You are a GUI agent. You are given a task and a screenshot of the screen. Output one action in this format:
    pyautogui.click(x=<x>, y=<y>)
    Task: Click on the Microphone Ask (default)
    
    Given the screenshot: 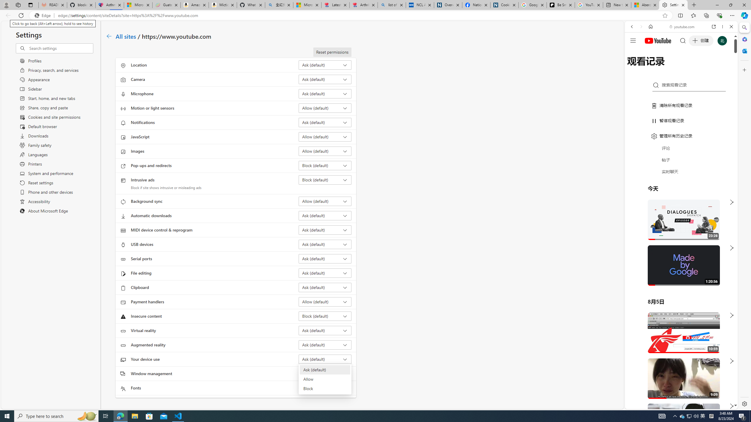 What is the action you would take?
    pyautogui.click(x=325, y=93)
    